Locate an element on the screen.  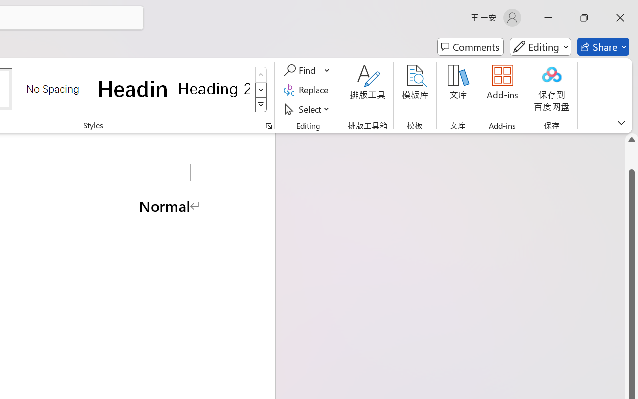
Line up is located at coordinates (632, 140).